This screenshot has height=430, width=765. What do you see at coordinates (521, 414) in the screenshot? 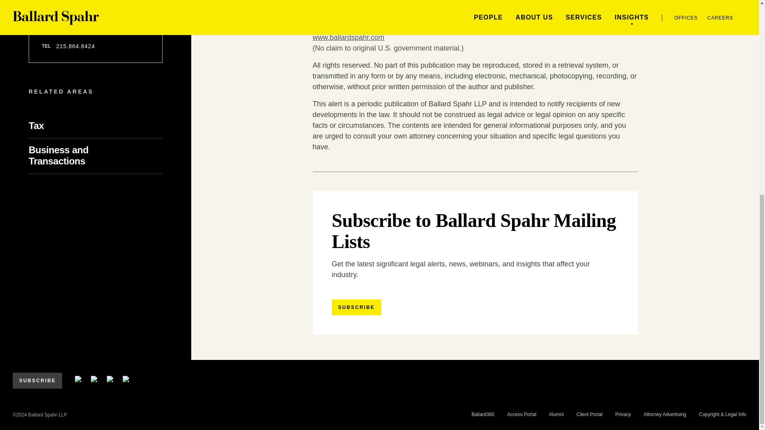
I see `Access Portal` at bounding box center [521, 414].